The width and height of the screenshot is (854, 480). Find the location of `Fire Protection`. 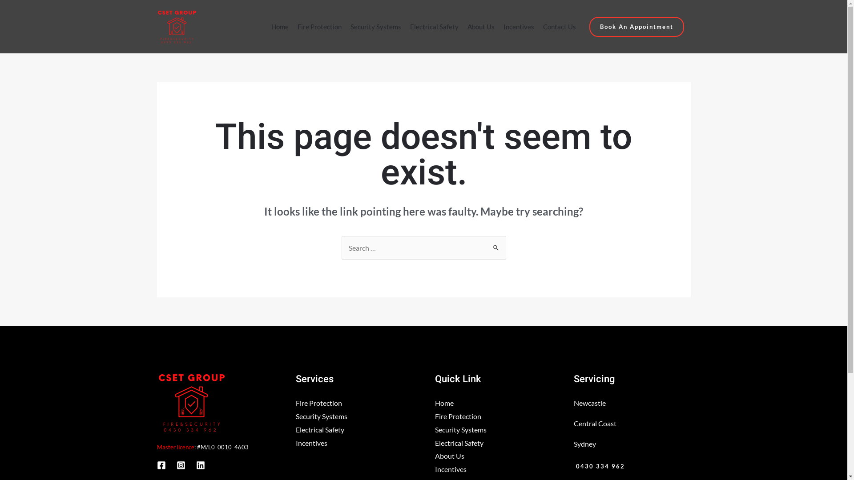

Fire Protection is located at coordinates (319, 403).